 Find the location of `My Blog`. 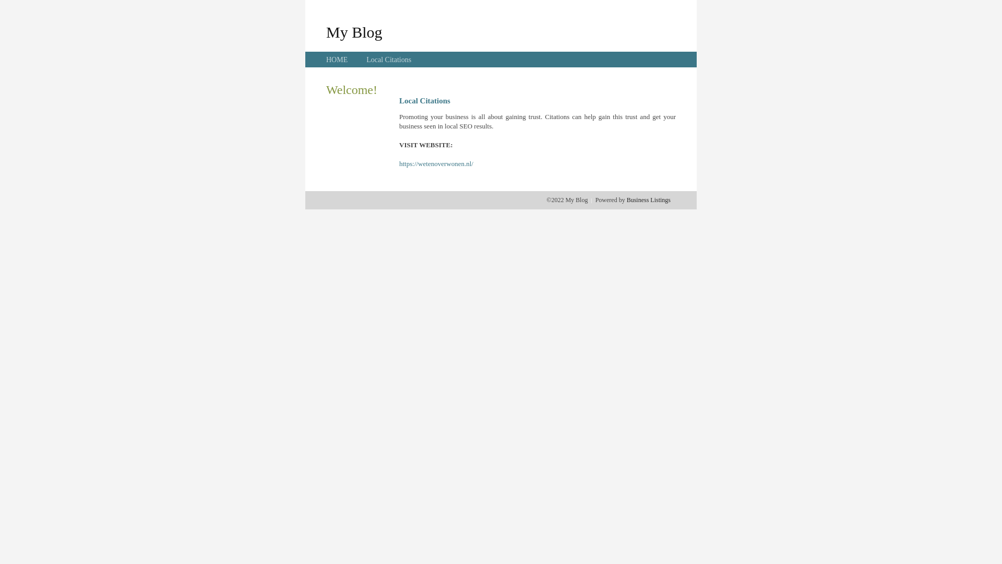

My Blog is located at coordinates (354, 32).